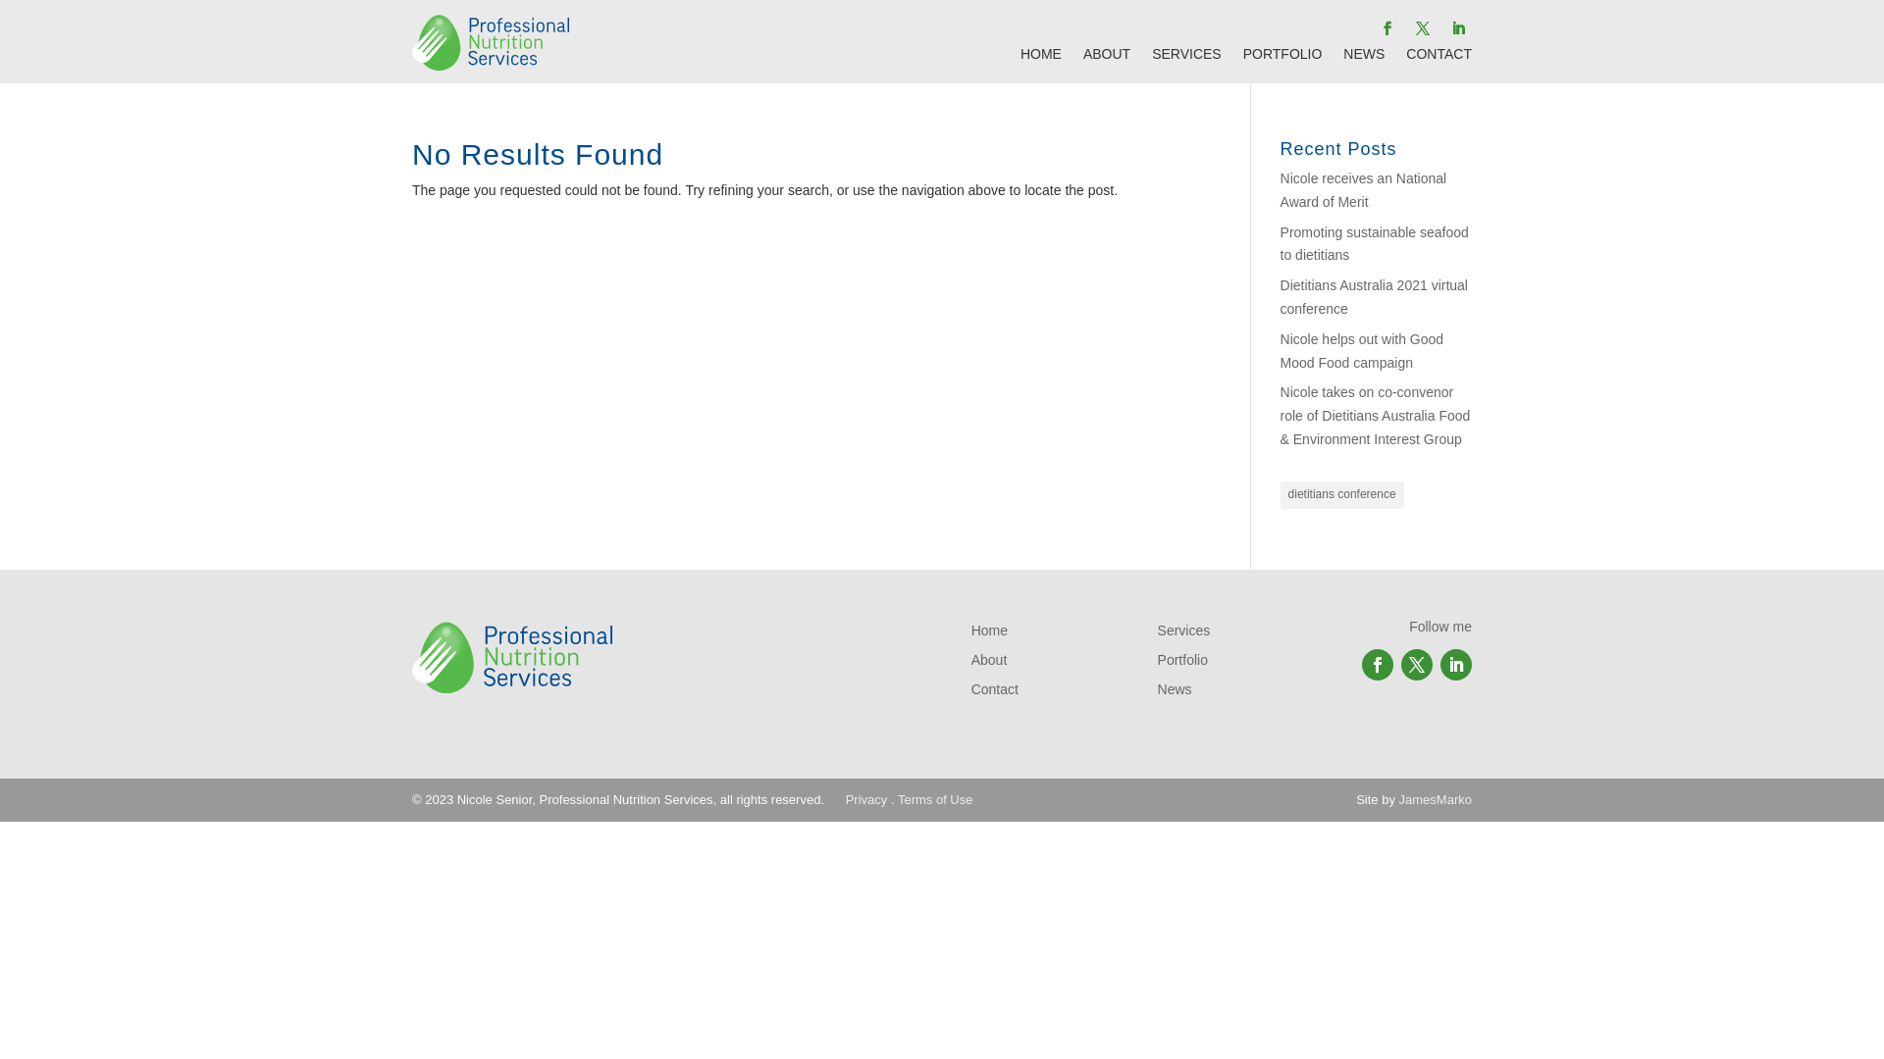  I want to click on Follow on LinkedIn, so click(1458, 28).